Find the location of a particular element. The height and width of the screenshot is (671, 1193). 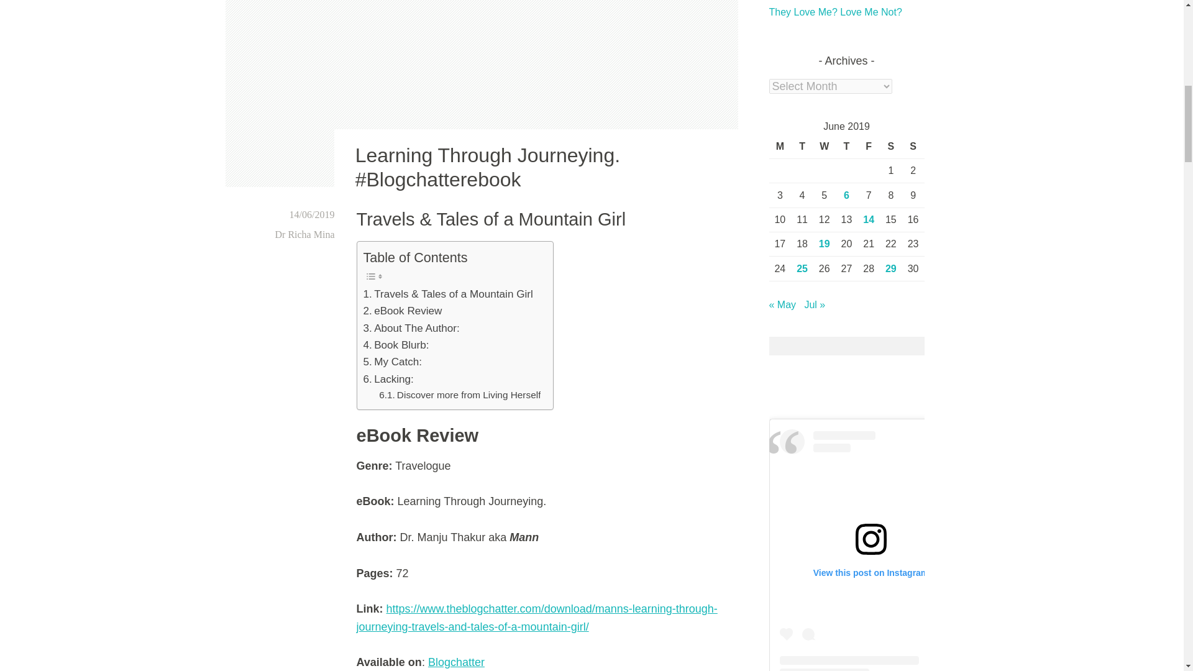

My Catch: is located at coordinates (392, 362).